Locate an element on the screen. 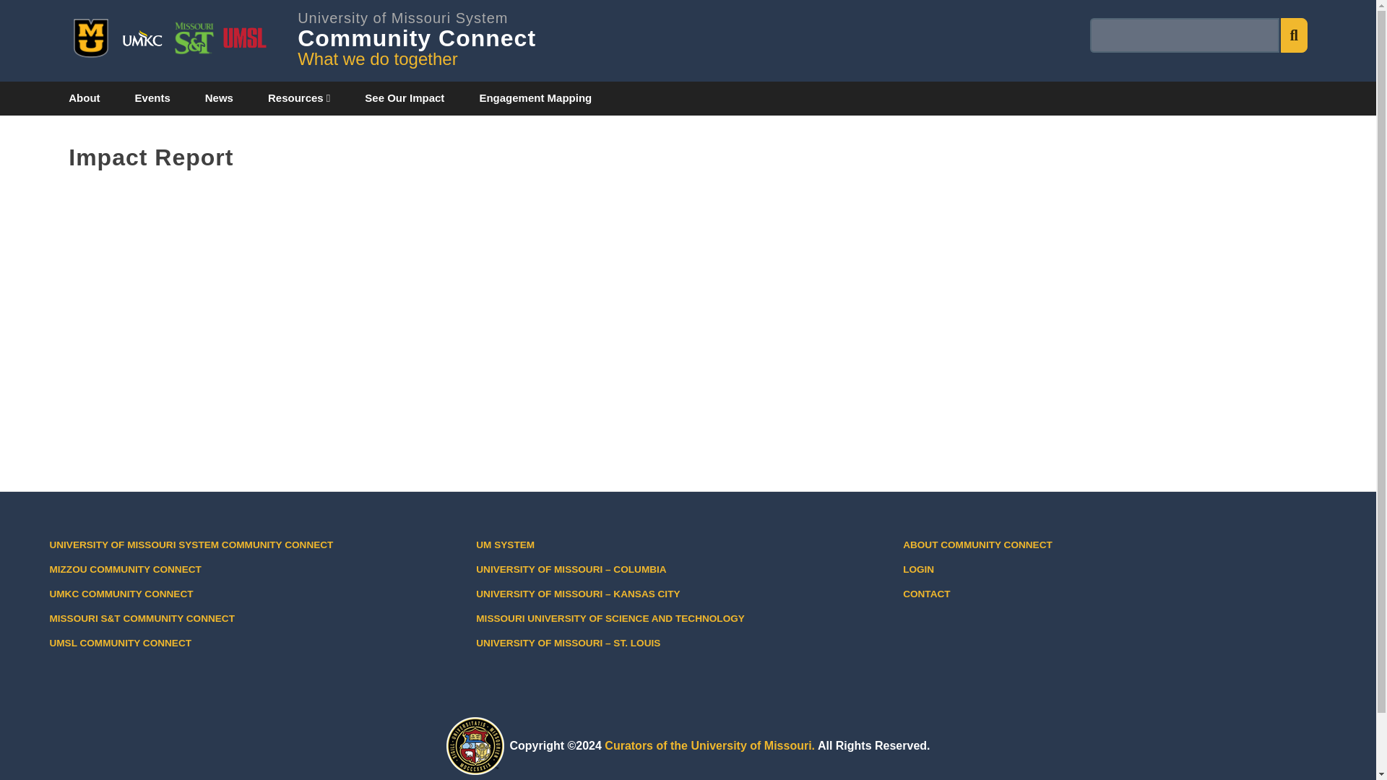 This screenshot has width=1387, height=780. Events is located at coordinates (416, 29).